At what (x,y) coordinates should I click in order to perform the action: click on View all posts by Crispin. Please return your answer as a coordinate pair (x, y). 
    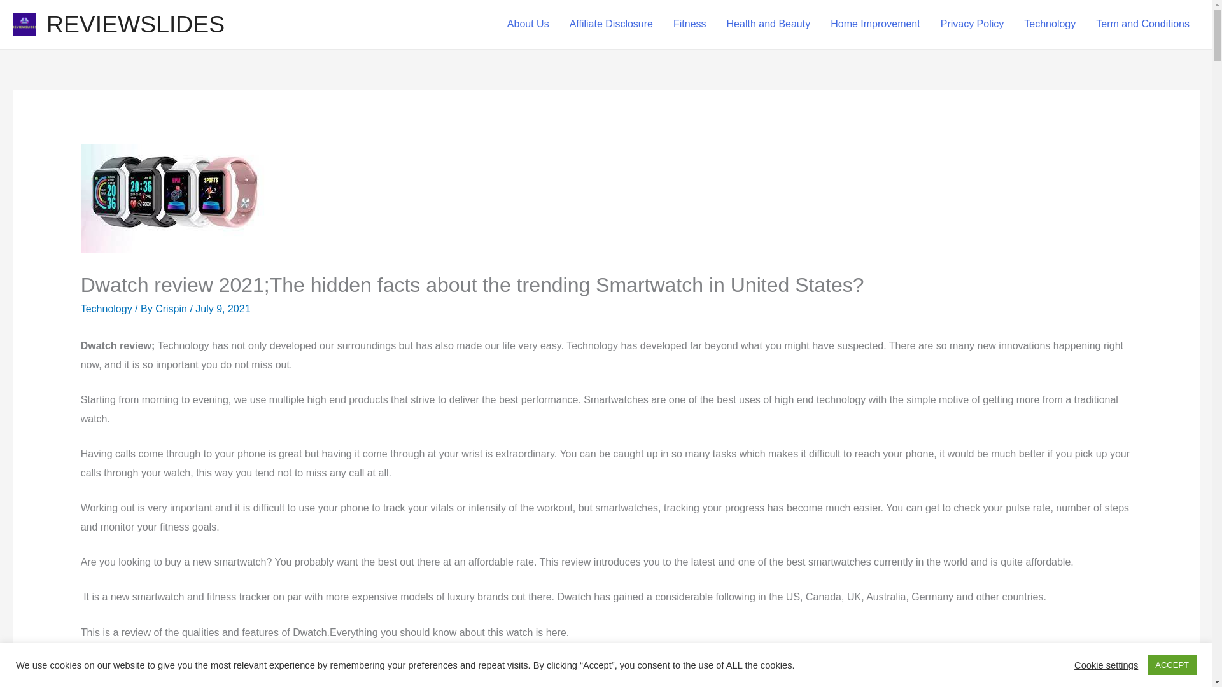
    Looking at the image, I should click on (172, 309).